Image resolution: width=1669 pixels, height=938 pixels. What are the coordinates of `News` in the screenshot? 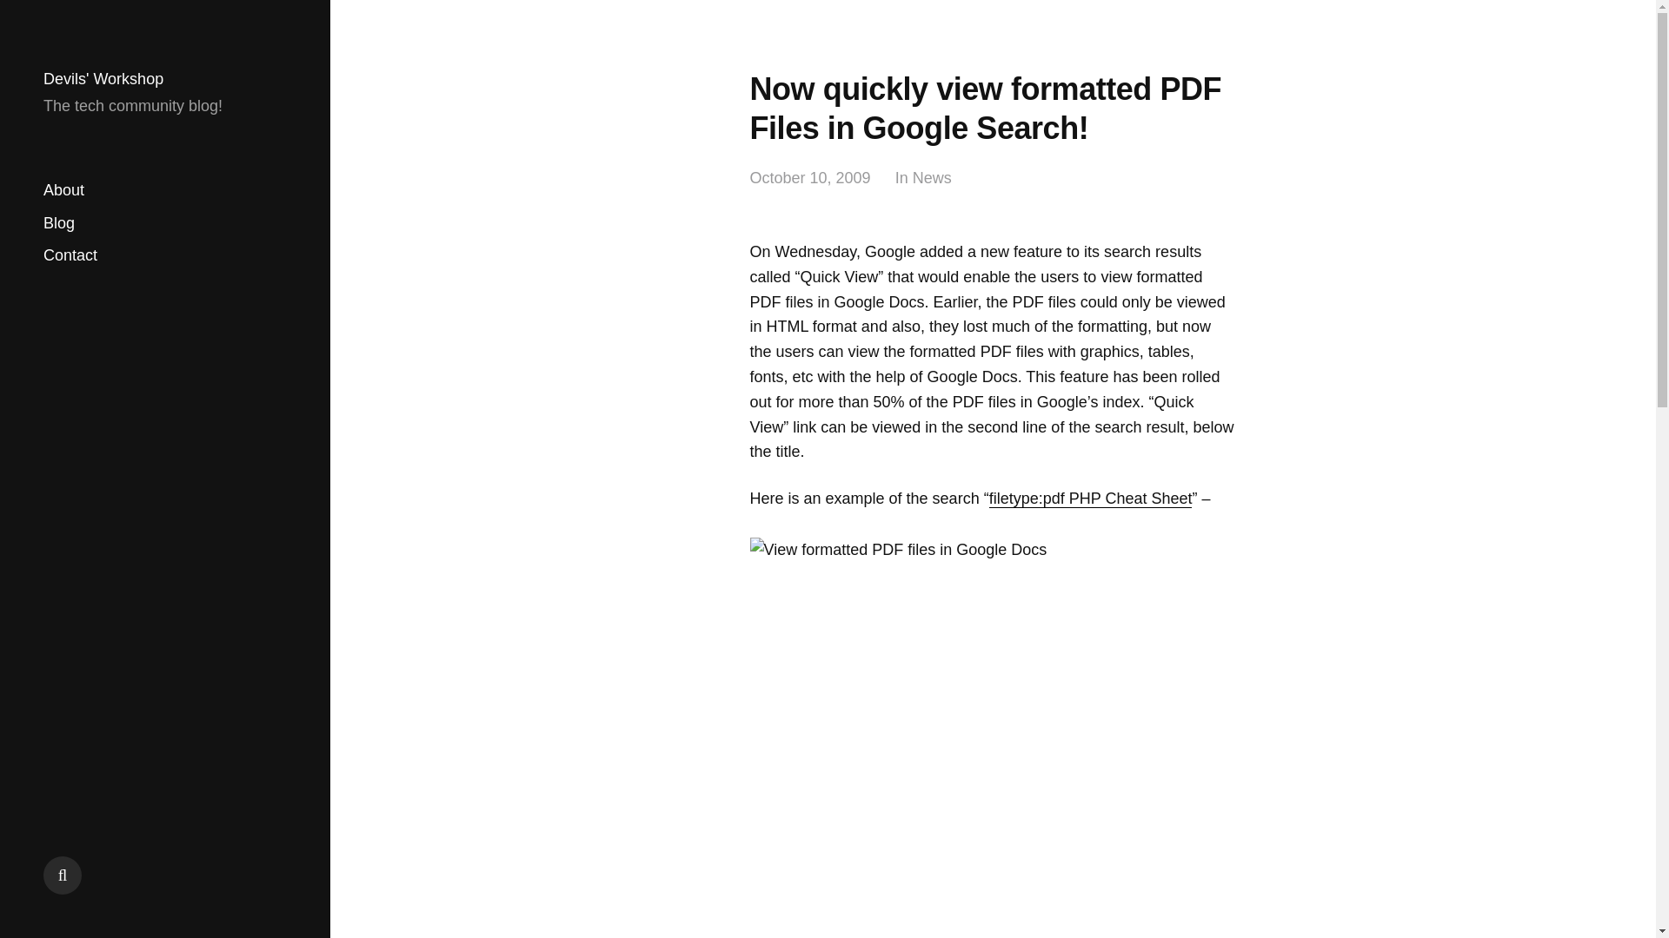 It's located at (932, 179).